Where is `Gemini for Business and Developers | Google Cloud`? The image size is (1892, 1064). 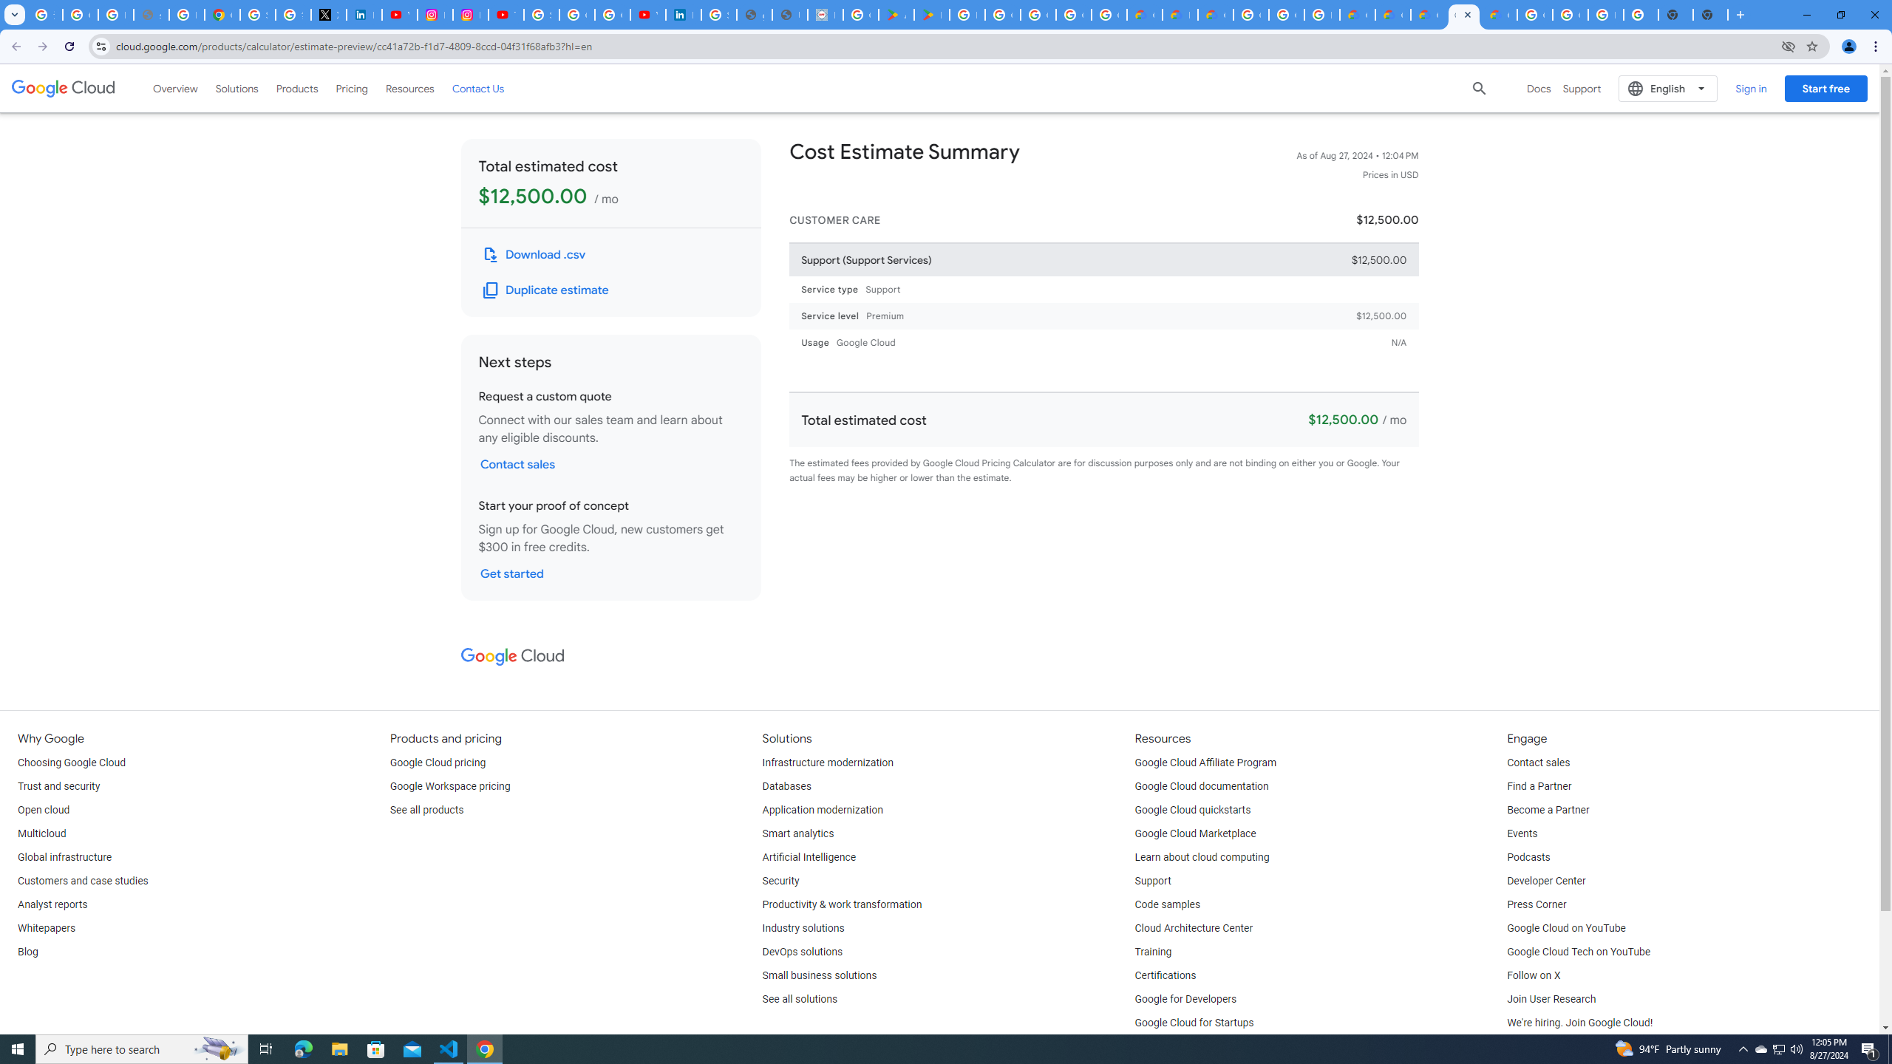
Gemini for Business and Developers | Google Cloud is located at coordinates (1215, 15).